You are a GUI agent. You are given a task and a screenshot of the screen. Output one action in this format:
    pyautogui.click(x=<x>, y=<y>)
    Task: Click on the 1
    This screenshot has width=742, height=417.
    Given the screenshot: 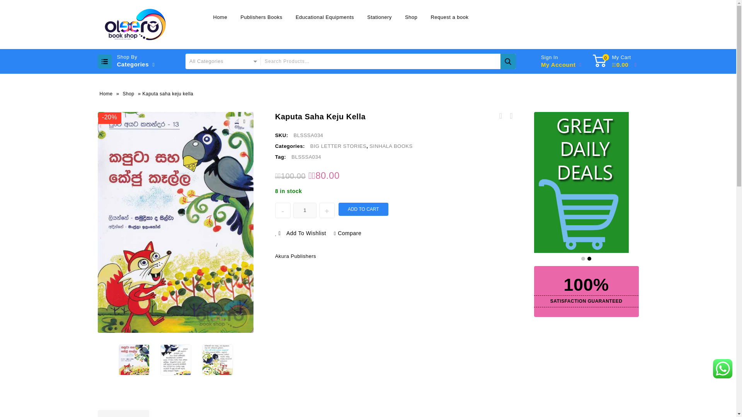 What is the action you would take?
    pyautogui.click(x=305, y=210)
    